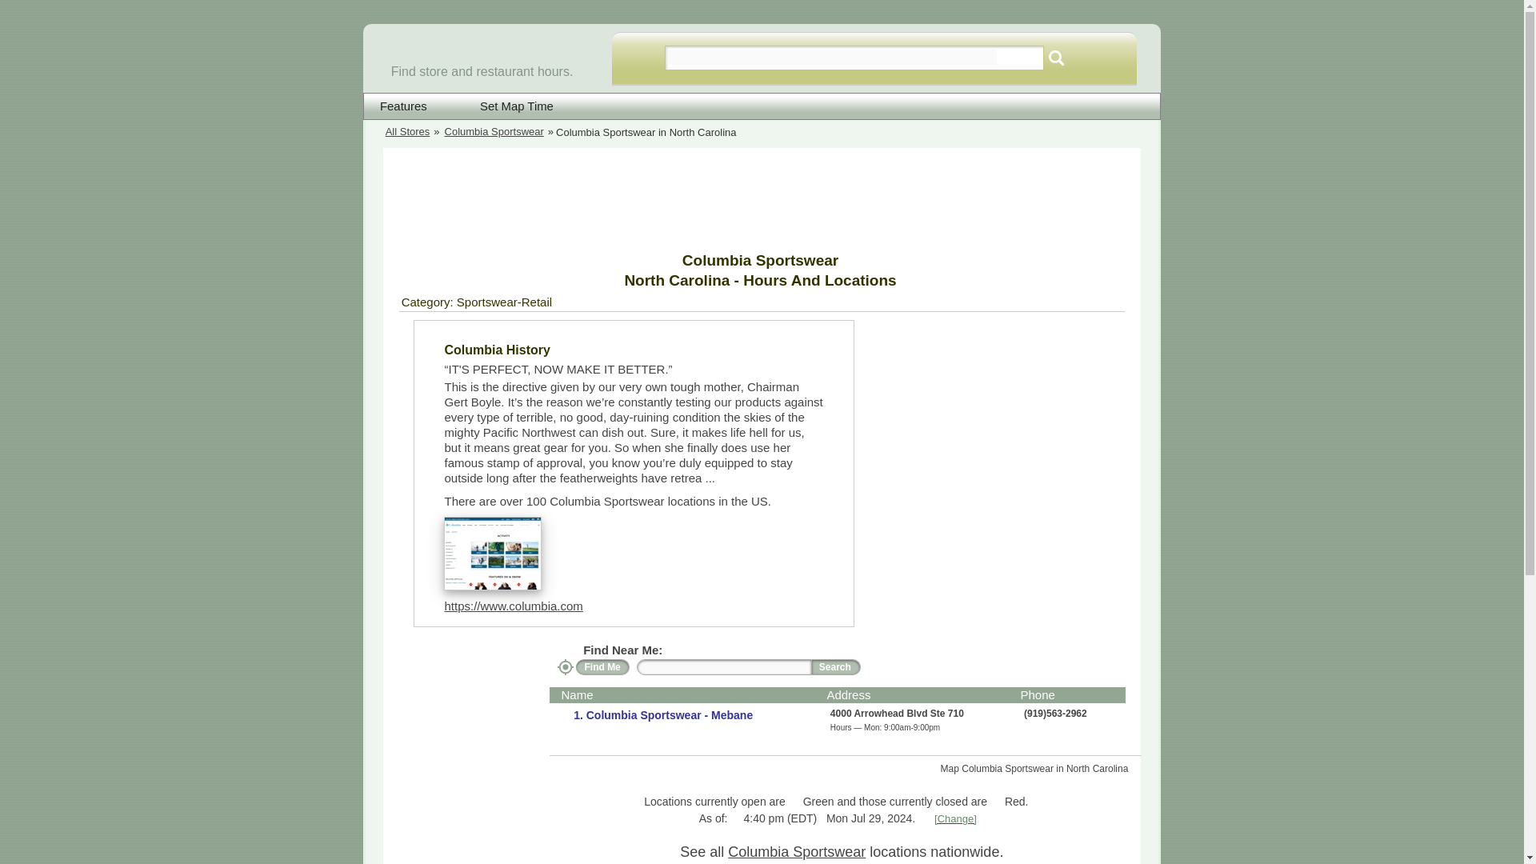  I want to click on Find Me, so click(603, 667).